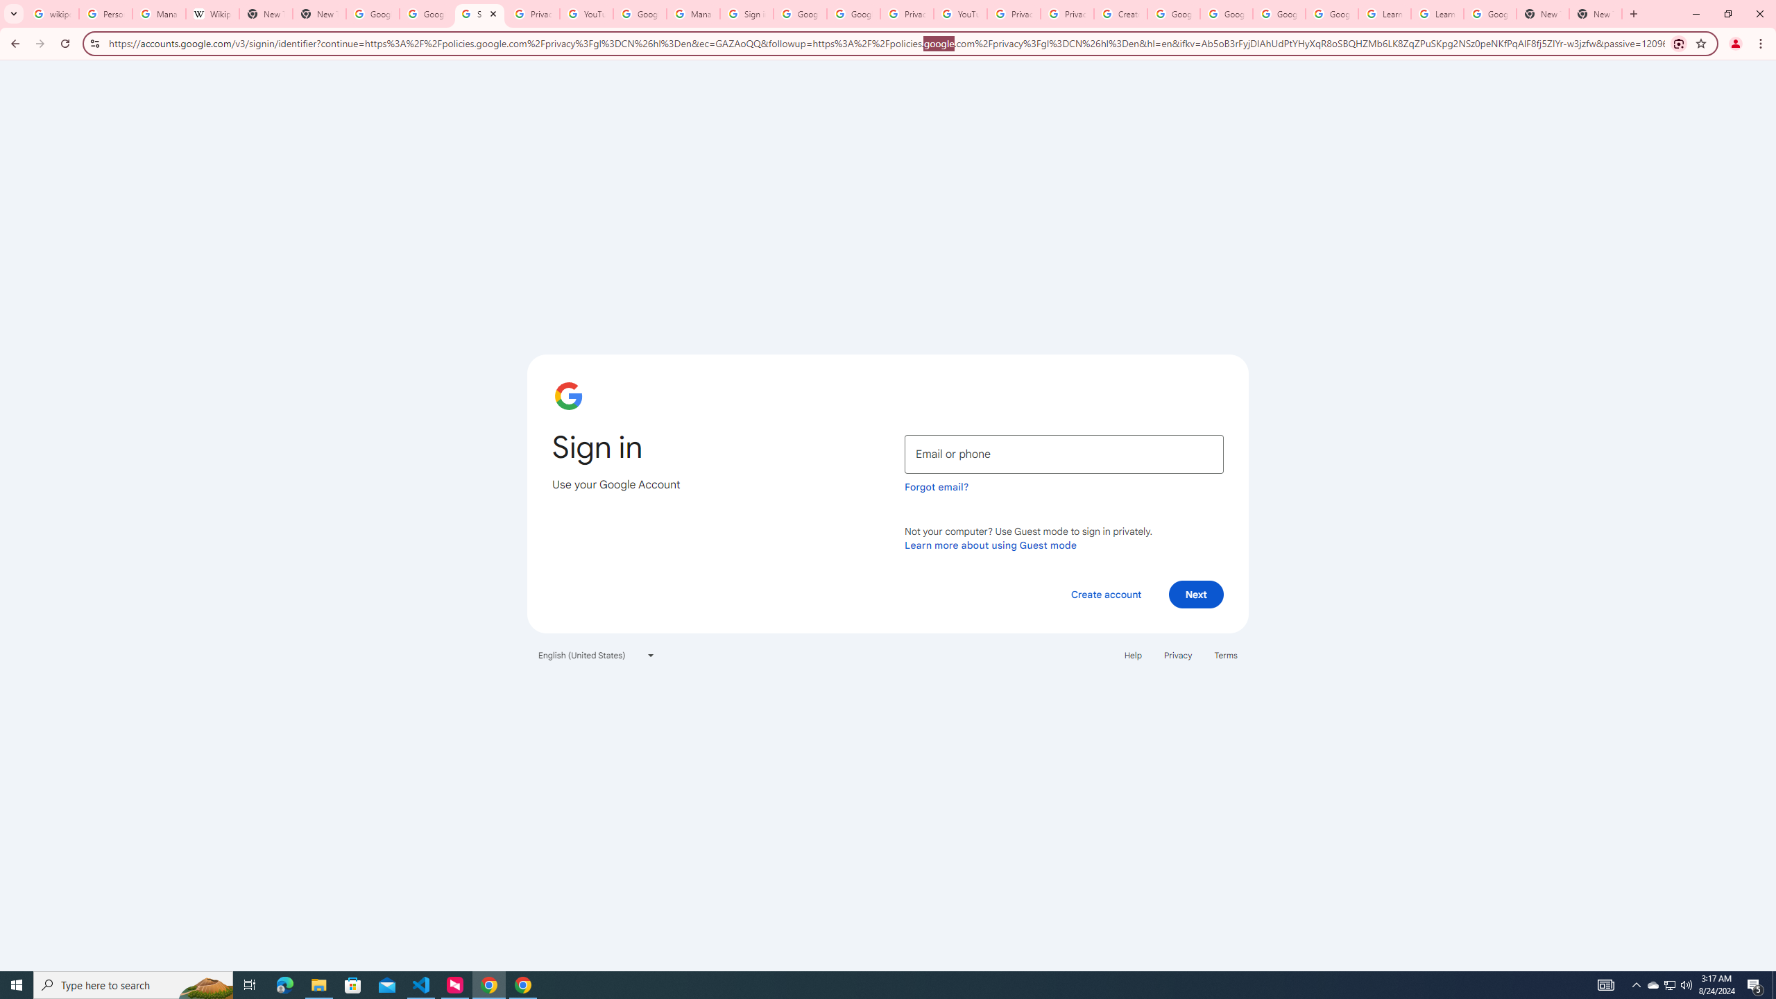  I want to click on New Tab, so click(1542, 14).